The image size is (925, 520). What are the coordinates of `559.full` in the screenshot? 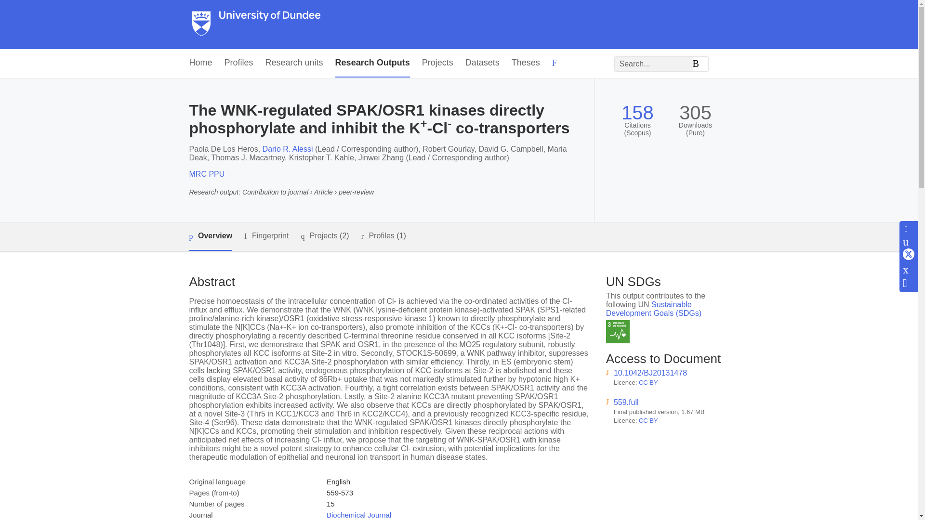 It's located at (626, 402).